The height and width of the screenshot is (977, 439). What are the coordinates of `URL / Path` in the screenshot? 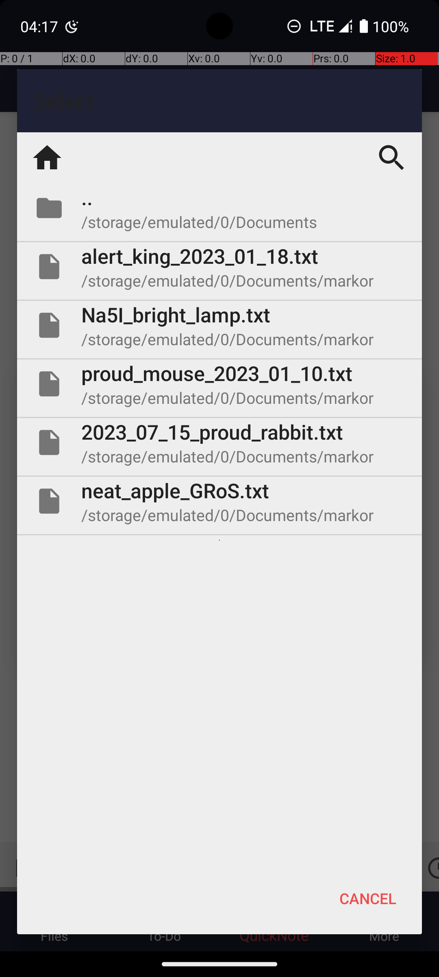 It's located at (219, 490).